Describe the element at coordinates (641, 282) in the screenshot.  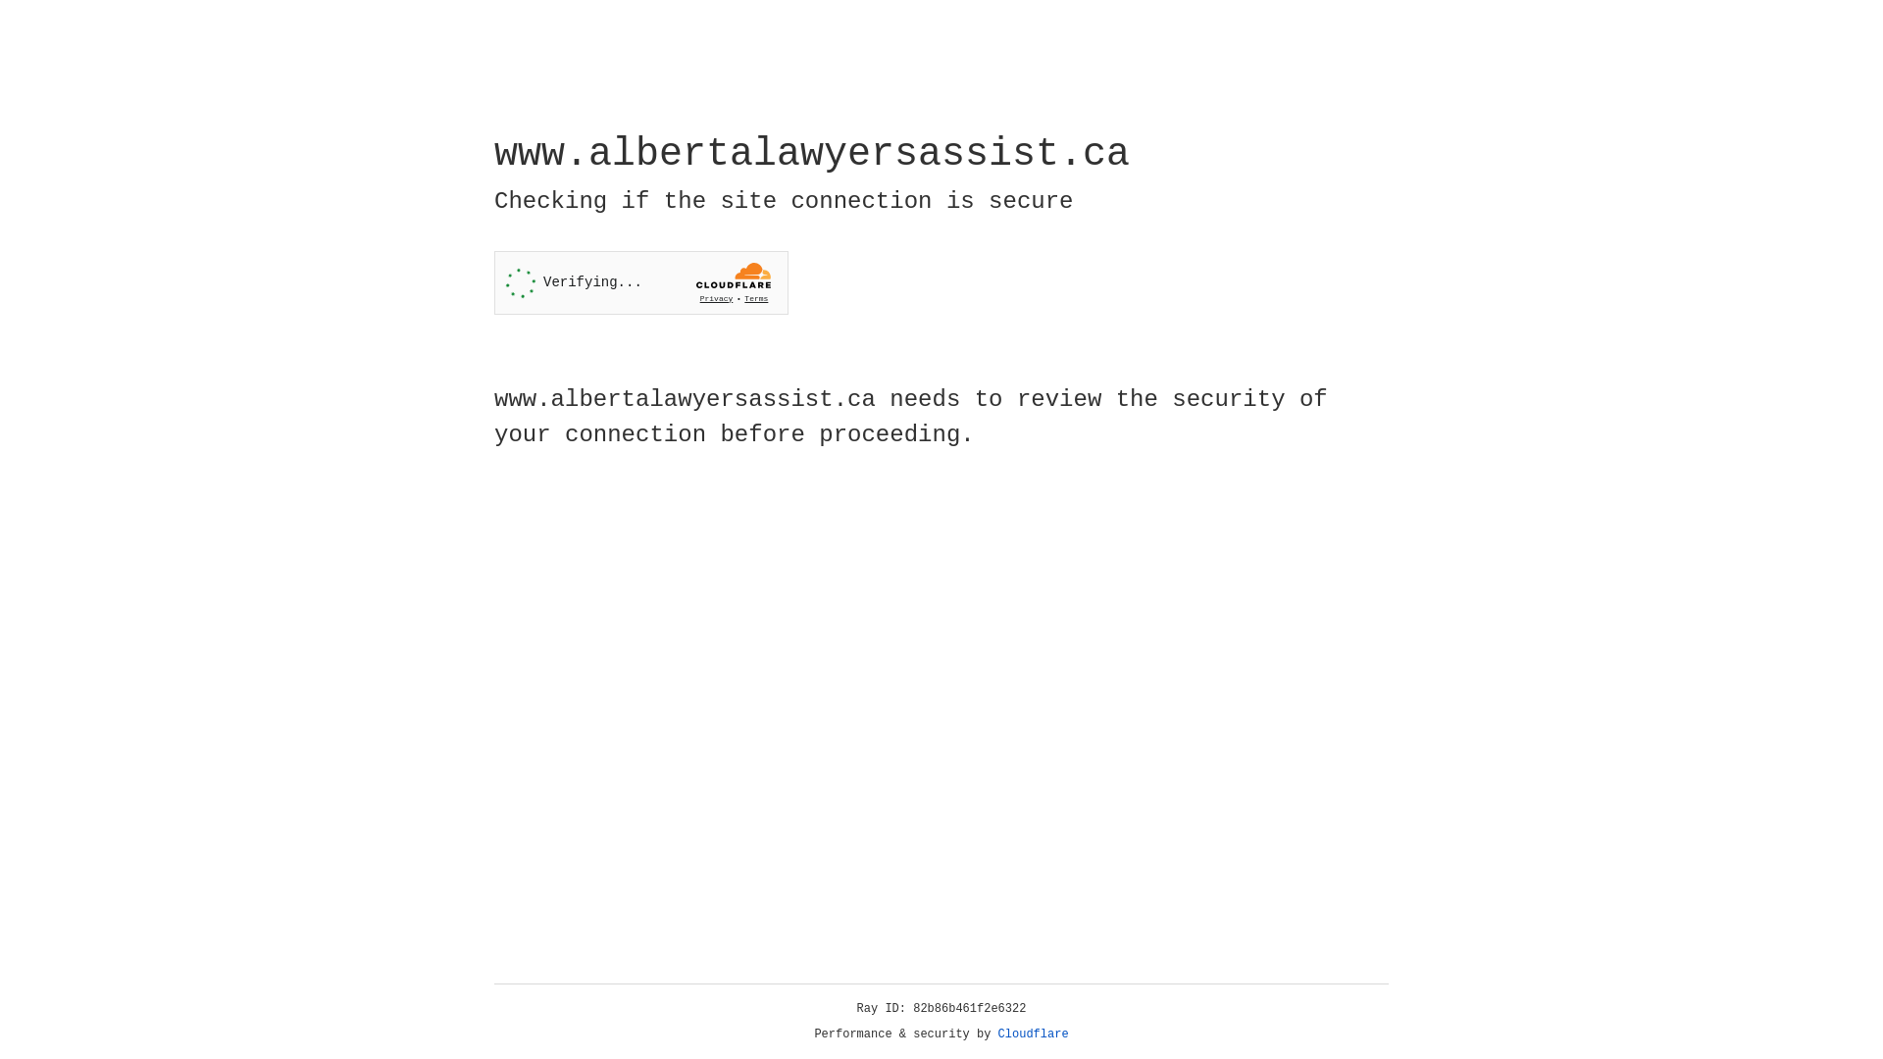
I see `Widget containing a Cloudflare security challenge` at that location.